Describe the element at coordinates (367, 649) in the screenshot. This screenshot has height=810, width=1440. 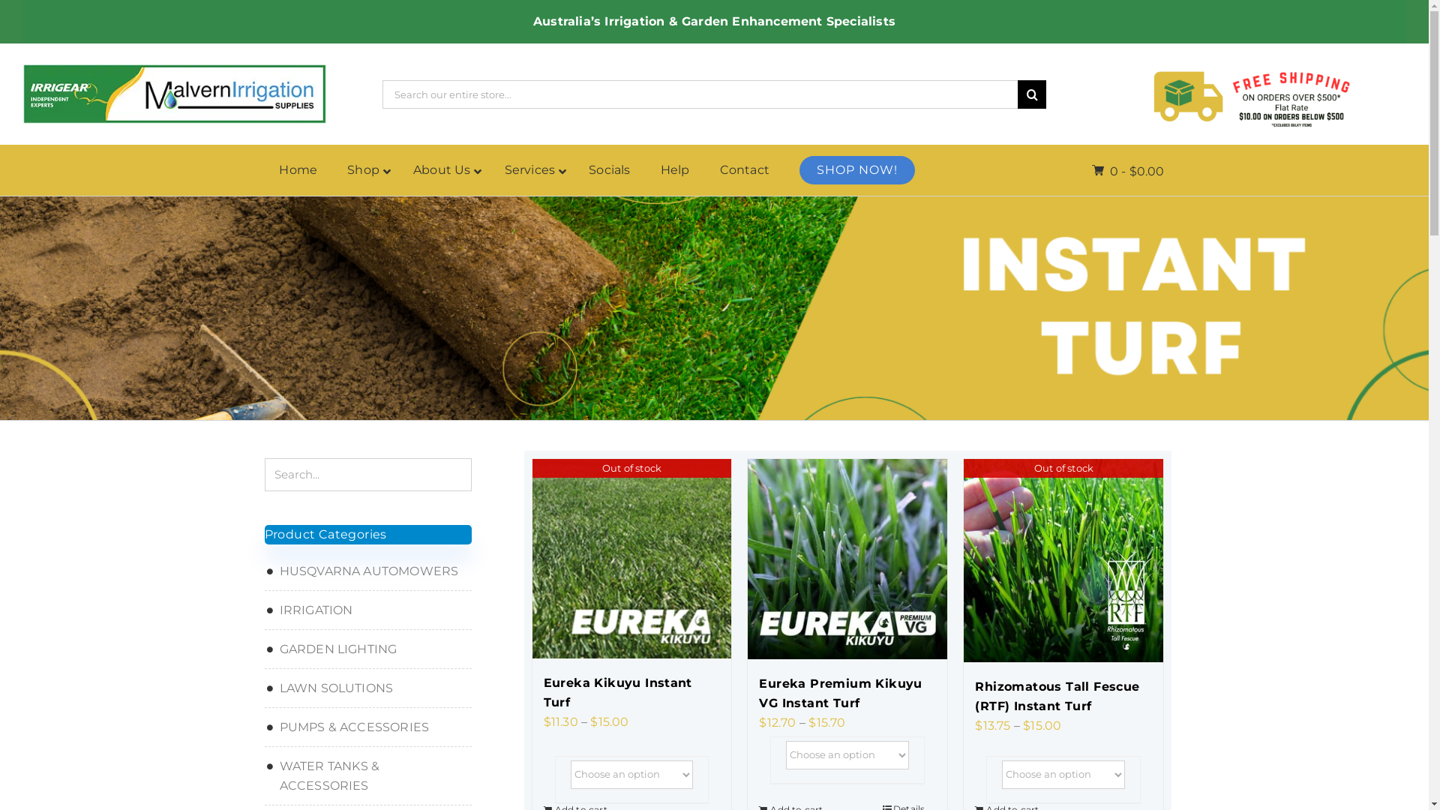
I see `GARDEN LIGHTING` at that location.